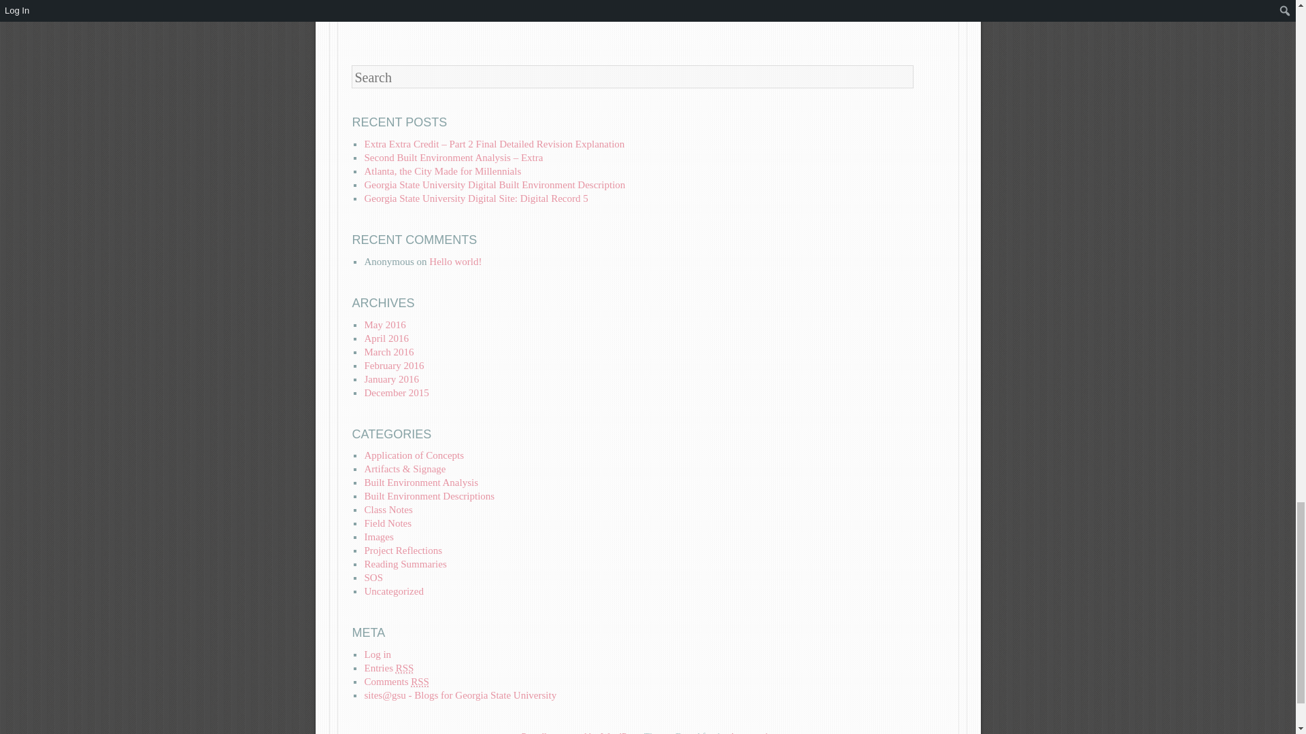 This screenshot has height=734, width=1306. I want to click on Built Environment Analysis, so click(420, 483).